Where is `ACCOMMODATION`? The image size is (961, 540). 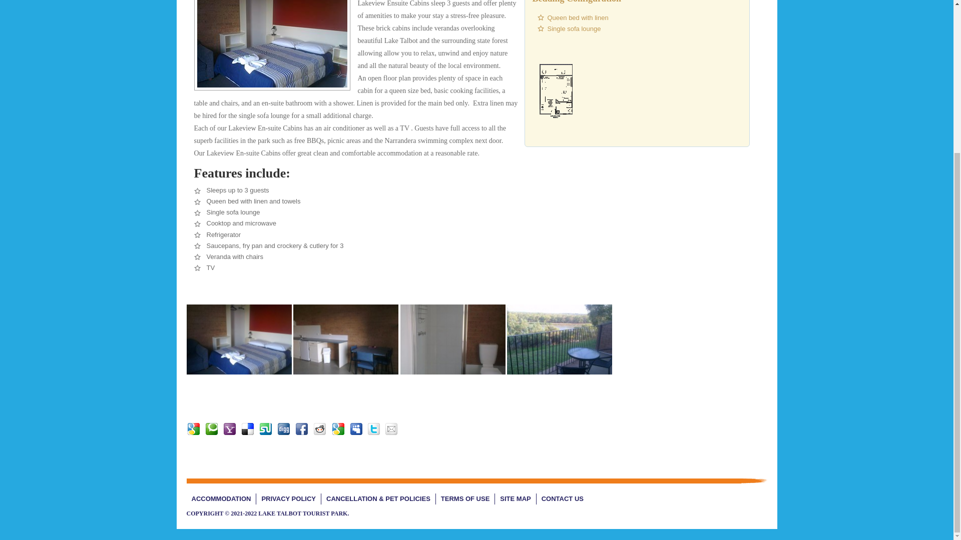 ACCOMMODATION is located at coordinates (221, 499).